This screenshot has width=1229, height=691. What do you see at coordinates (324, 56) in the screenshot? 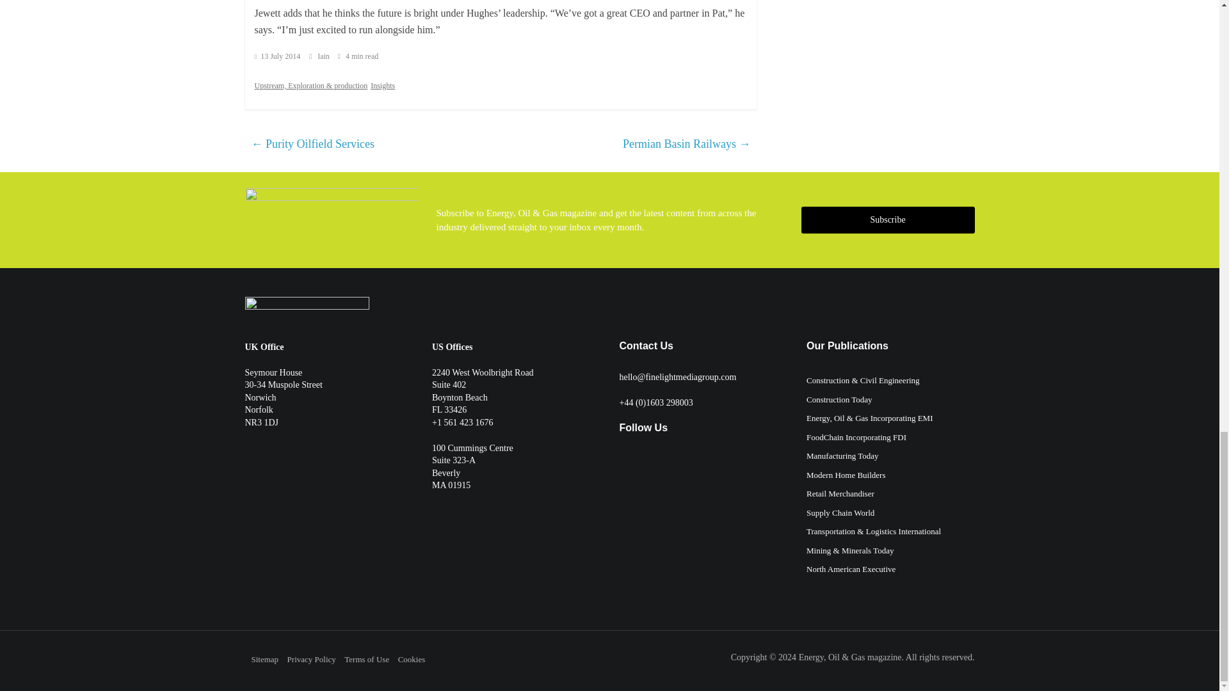
I see `Iain` at bounding box center [324, 56].